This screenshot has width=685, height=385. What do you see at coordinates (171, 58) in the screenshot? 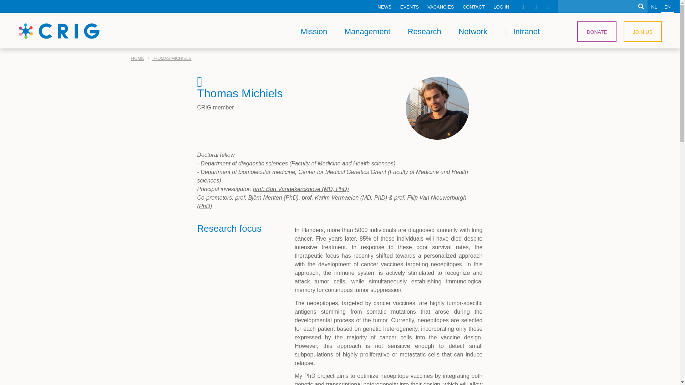
I see `THOMAS MICHIELS` at bounding box center [171, 58].